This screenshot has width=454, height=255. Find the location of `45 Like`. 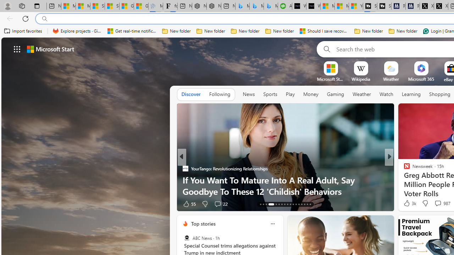

45 Like is located at coordinates (408, 203).